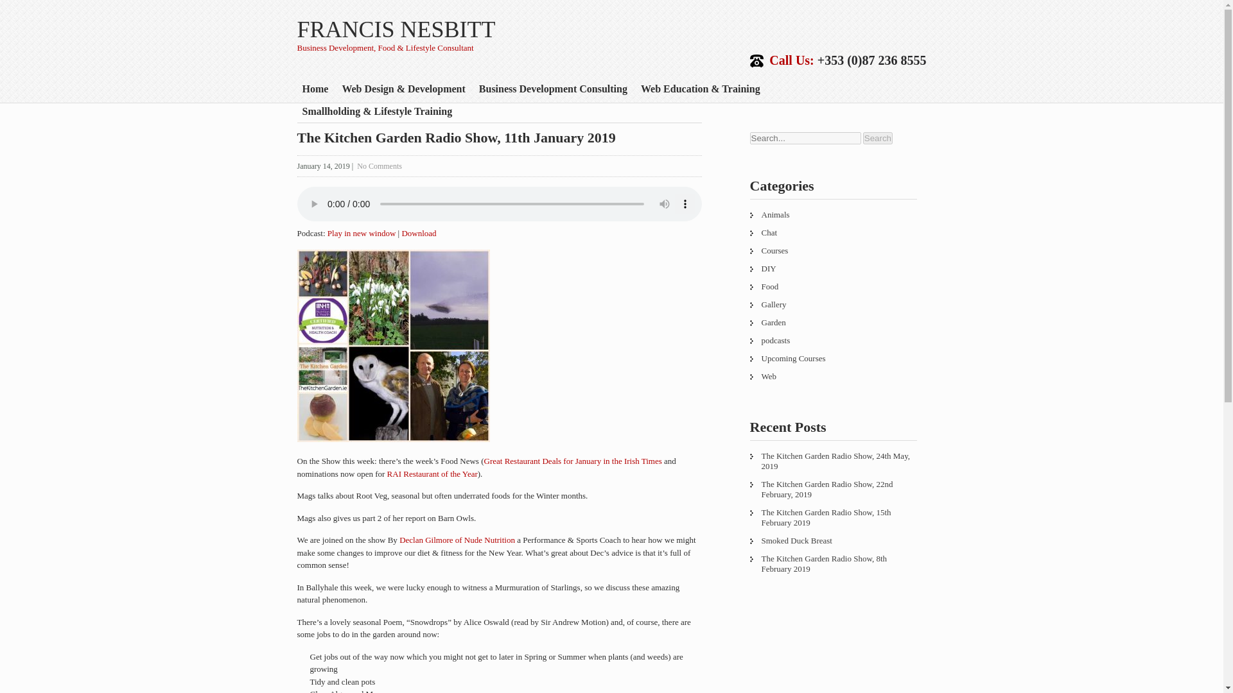 The image size is (1233, 693). I want to click on Animals, so click(834, 214).